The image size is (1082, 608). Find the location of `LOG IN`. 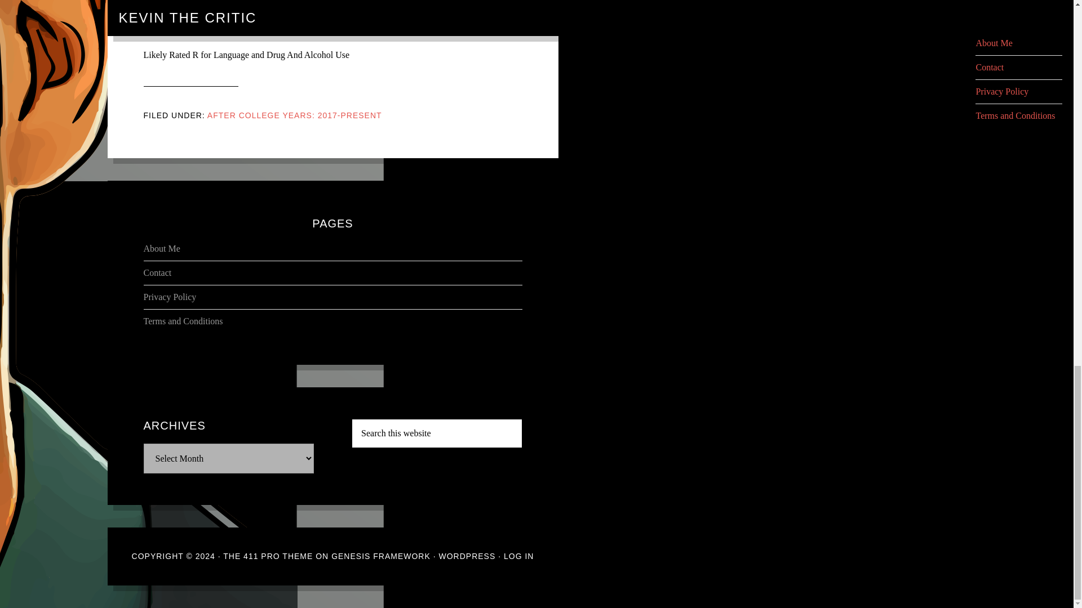

LOG IN is located at coordinates (518, 556).